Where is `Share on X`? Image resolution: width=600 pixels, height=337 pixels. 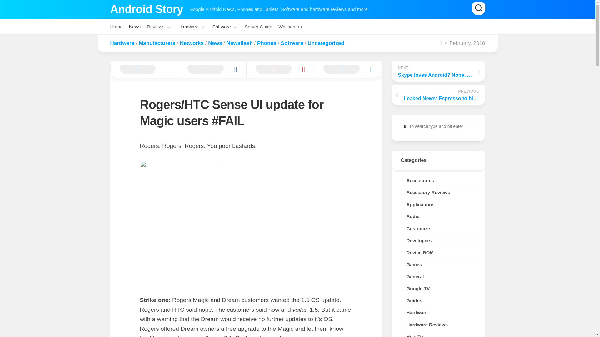 Share on X is located at coordinates (144, 69).